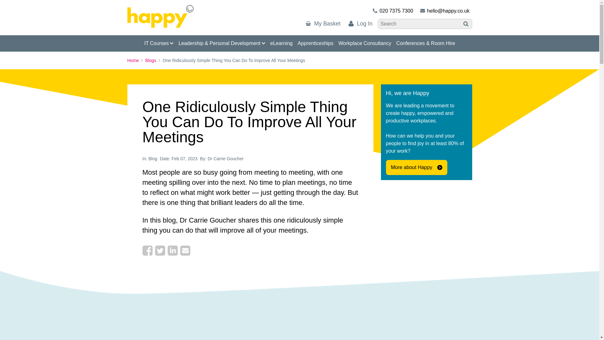  I want to click on Apprenticeships, so click(315, 43).